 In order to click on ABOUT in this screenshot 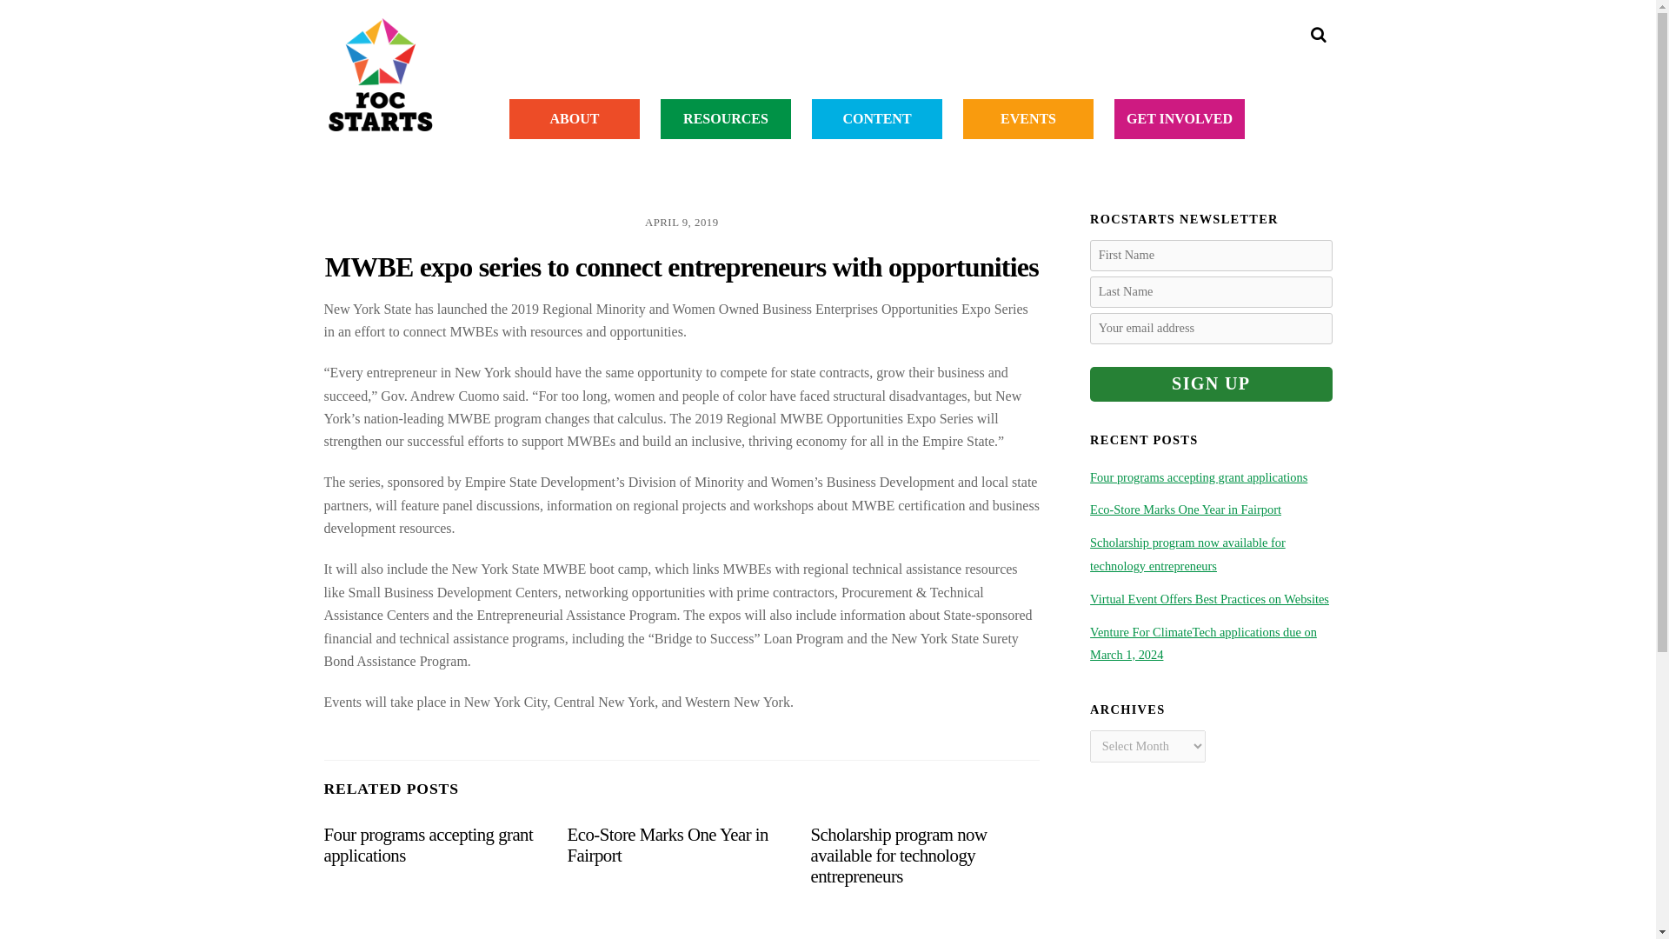, I will do `click(574, 118)`.